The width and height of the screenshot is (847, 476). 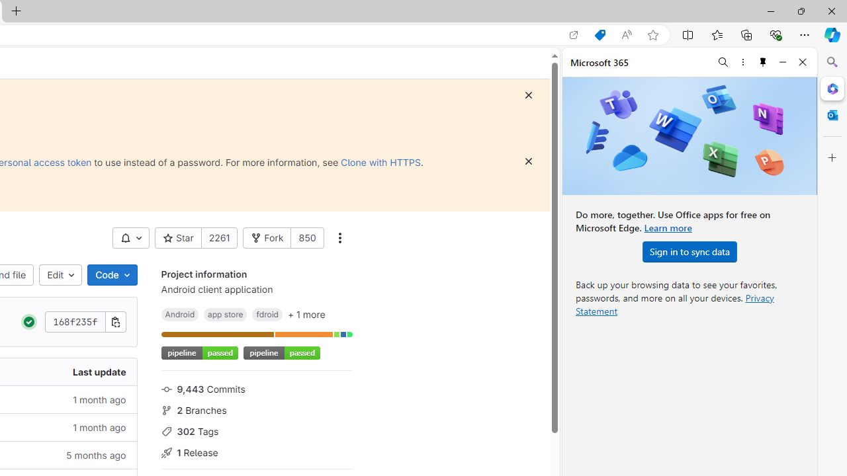 I want to click on Fork, so click(x=267, y=238).